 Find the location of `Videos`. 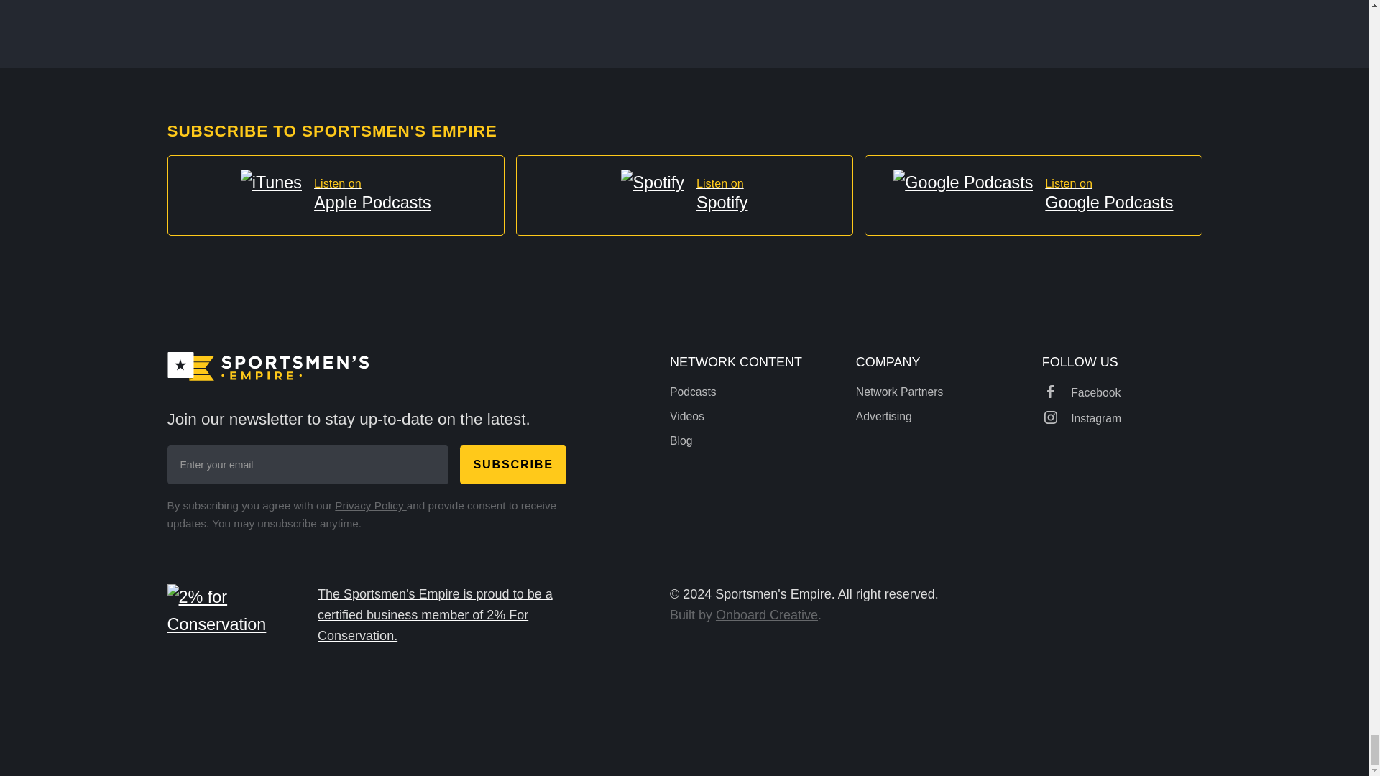

Videos is located at coordinates (693, 441).